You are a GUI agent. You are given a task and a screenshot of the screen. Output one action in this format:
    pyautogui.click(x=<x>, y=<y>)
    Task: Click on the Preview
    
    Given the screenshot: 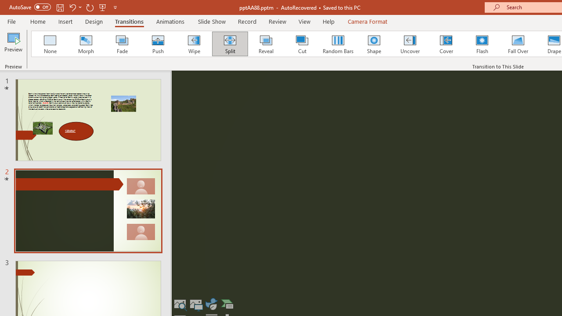 What is the action you would take?
    pyautogui.click(x=13, y=45)
    